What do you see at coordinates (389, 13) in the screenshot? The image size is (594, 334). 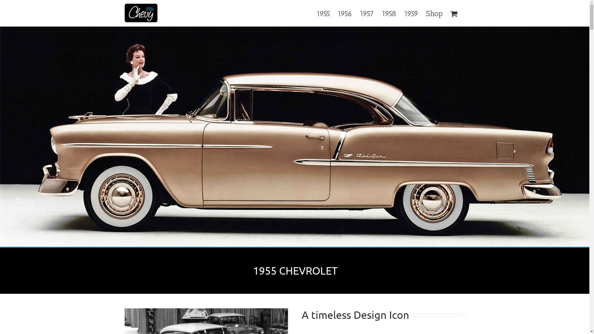 I see `1958` at bounding box center [389, 13].